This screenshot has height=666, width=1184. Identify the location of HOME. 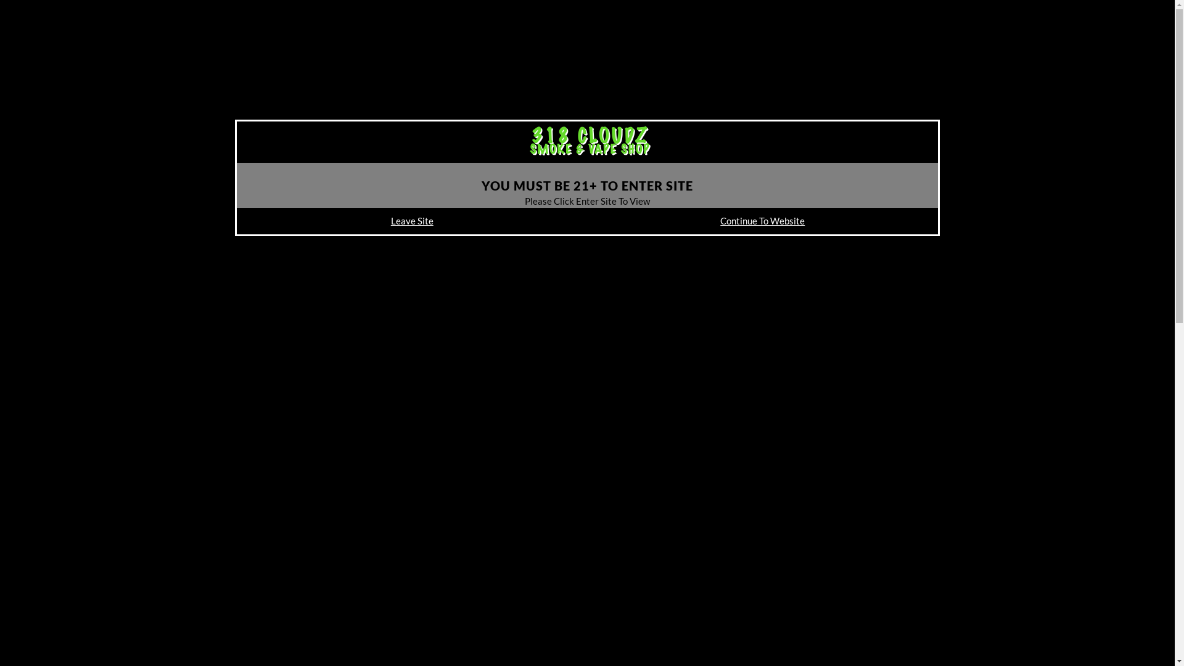
(812, 83).